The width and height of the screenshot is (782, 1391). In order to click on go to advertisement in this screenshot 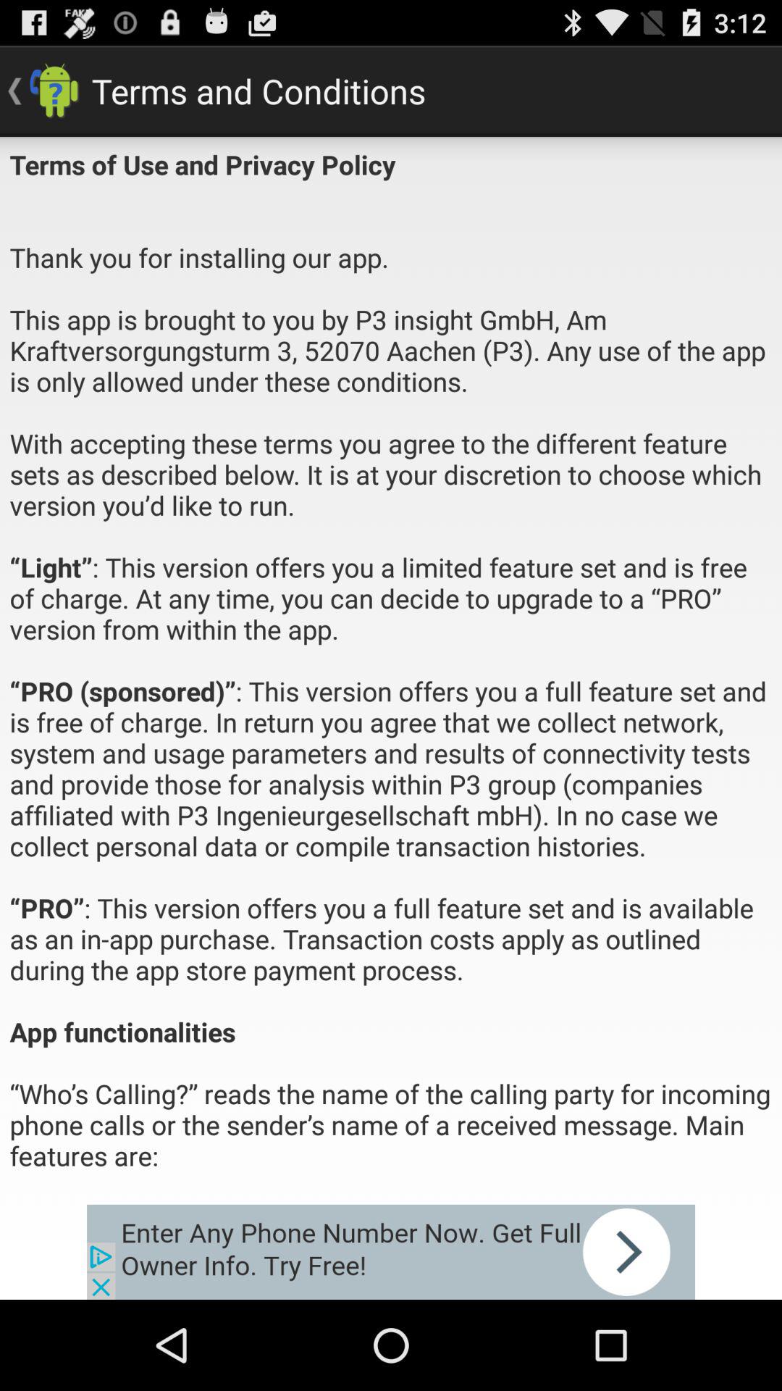, I will do `click(391, 1252)`.